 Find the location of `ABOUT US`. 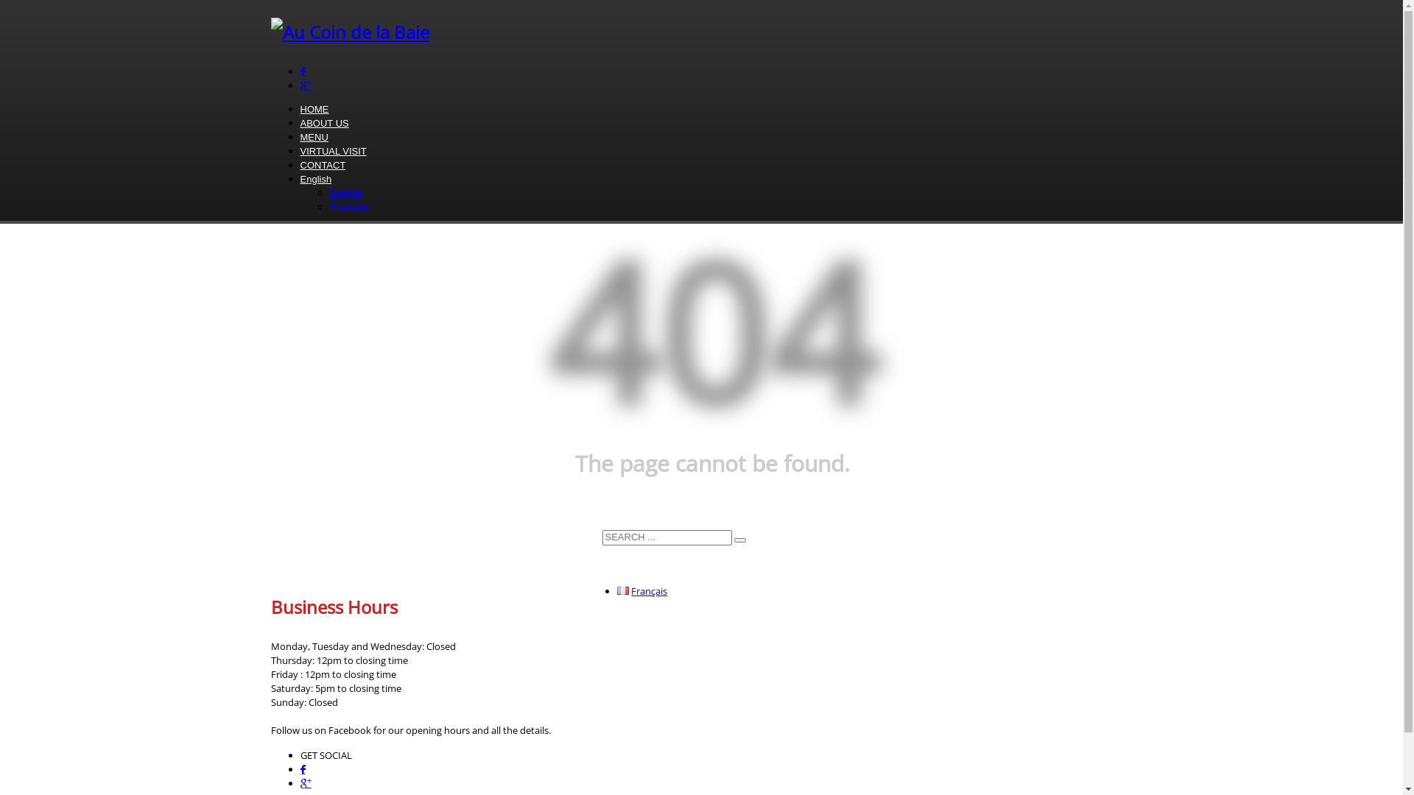

ABOUT US is located at coordinates (325, 124).